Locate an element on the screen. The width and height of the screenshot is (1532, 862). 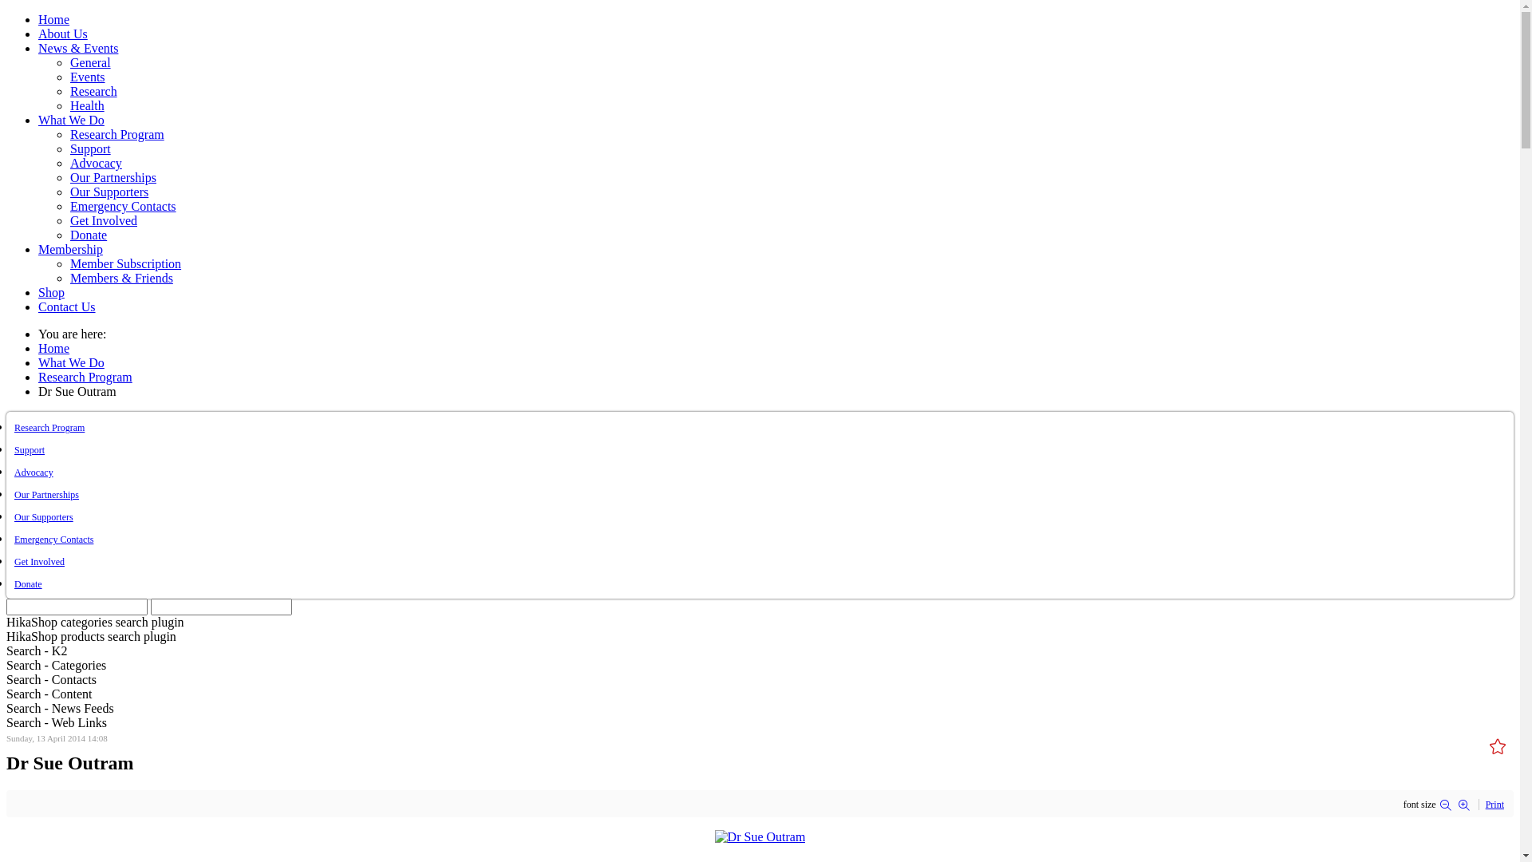
Membership is located at coordinates (70, 249).